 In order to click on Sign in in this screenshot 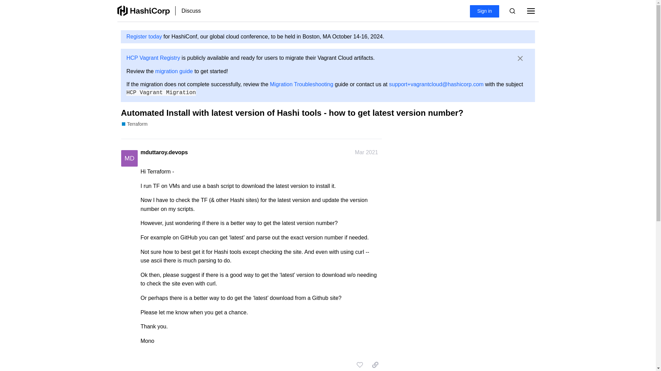, I will do `click(484, 11)`.